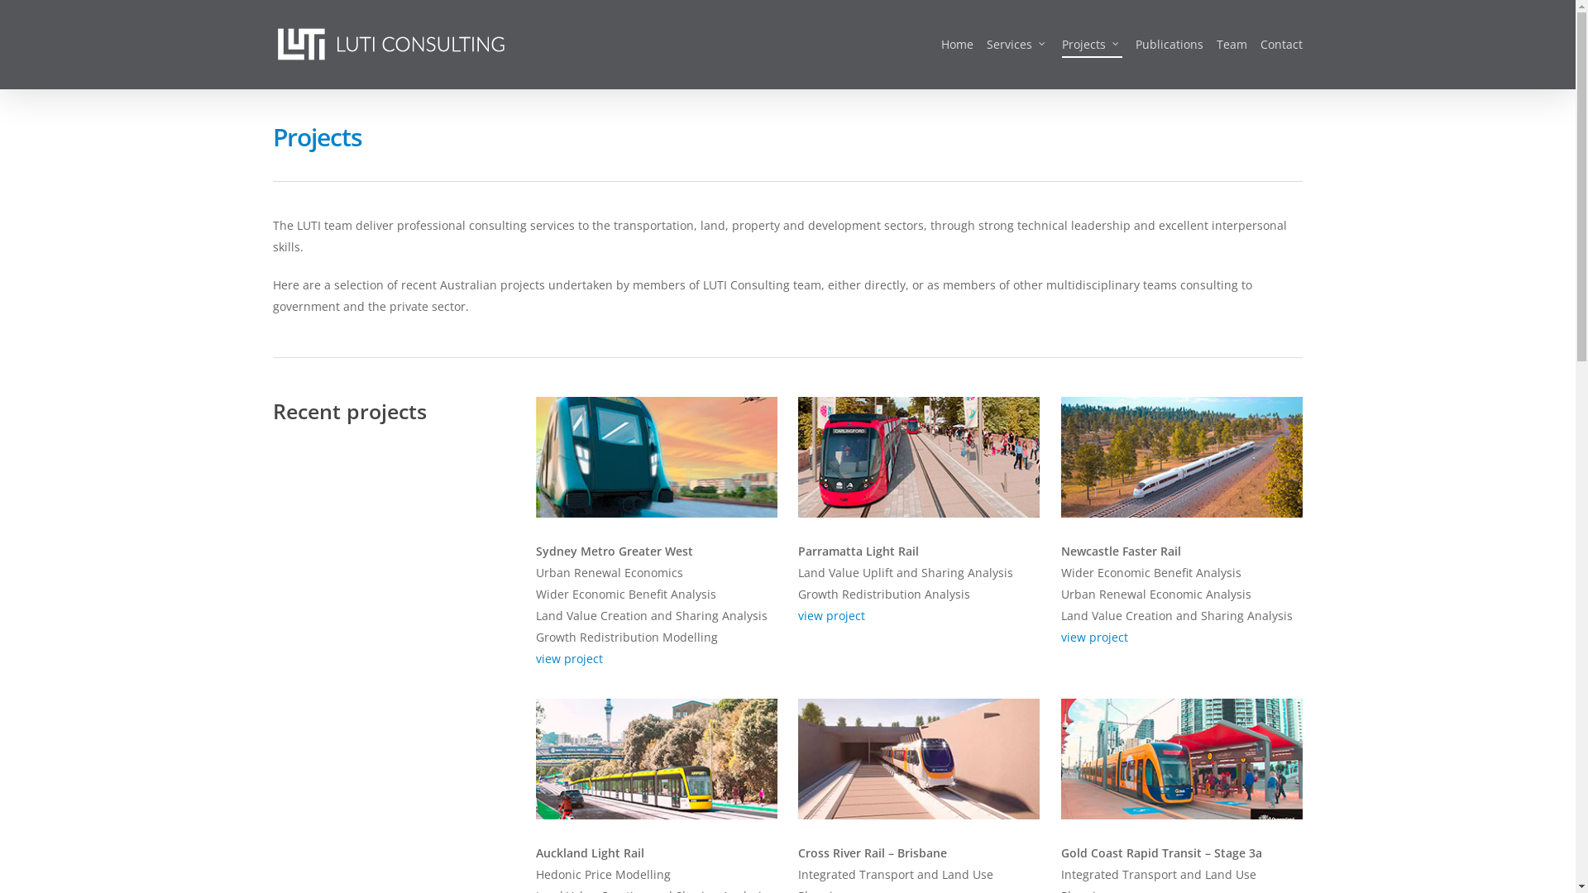  Describe the element at coordinates (1017, 45) in the screenshot. I see `Services` at that location.